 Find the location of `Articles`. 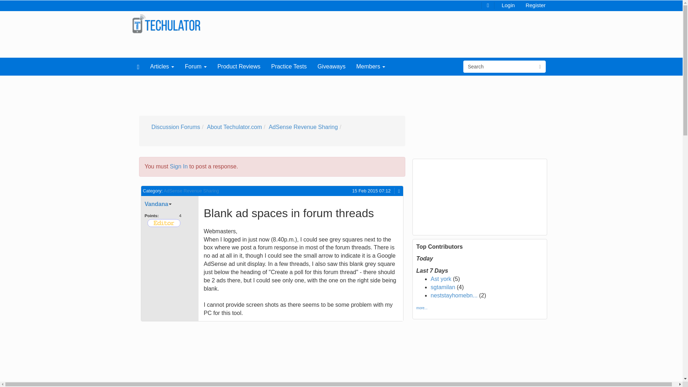

Articles is located at coordinates (162, 66).